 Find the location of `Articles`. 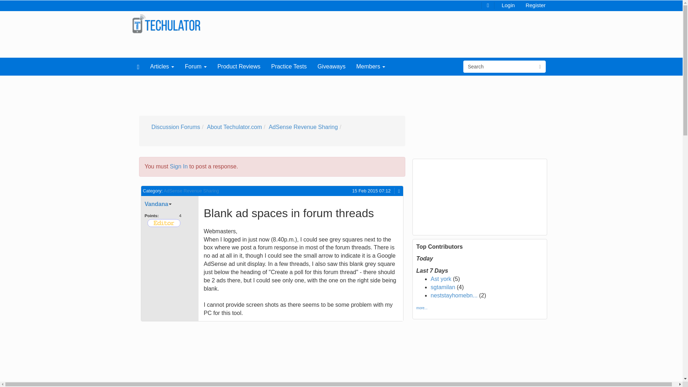

Articles is located at coordinates (162, 66).